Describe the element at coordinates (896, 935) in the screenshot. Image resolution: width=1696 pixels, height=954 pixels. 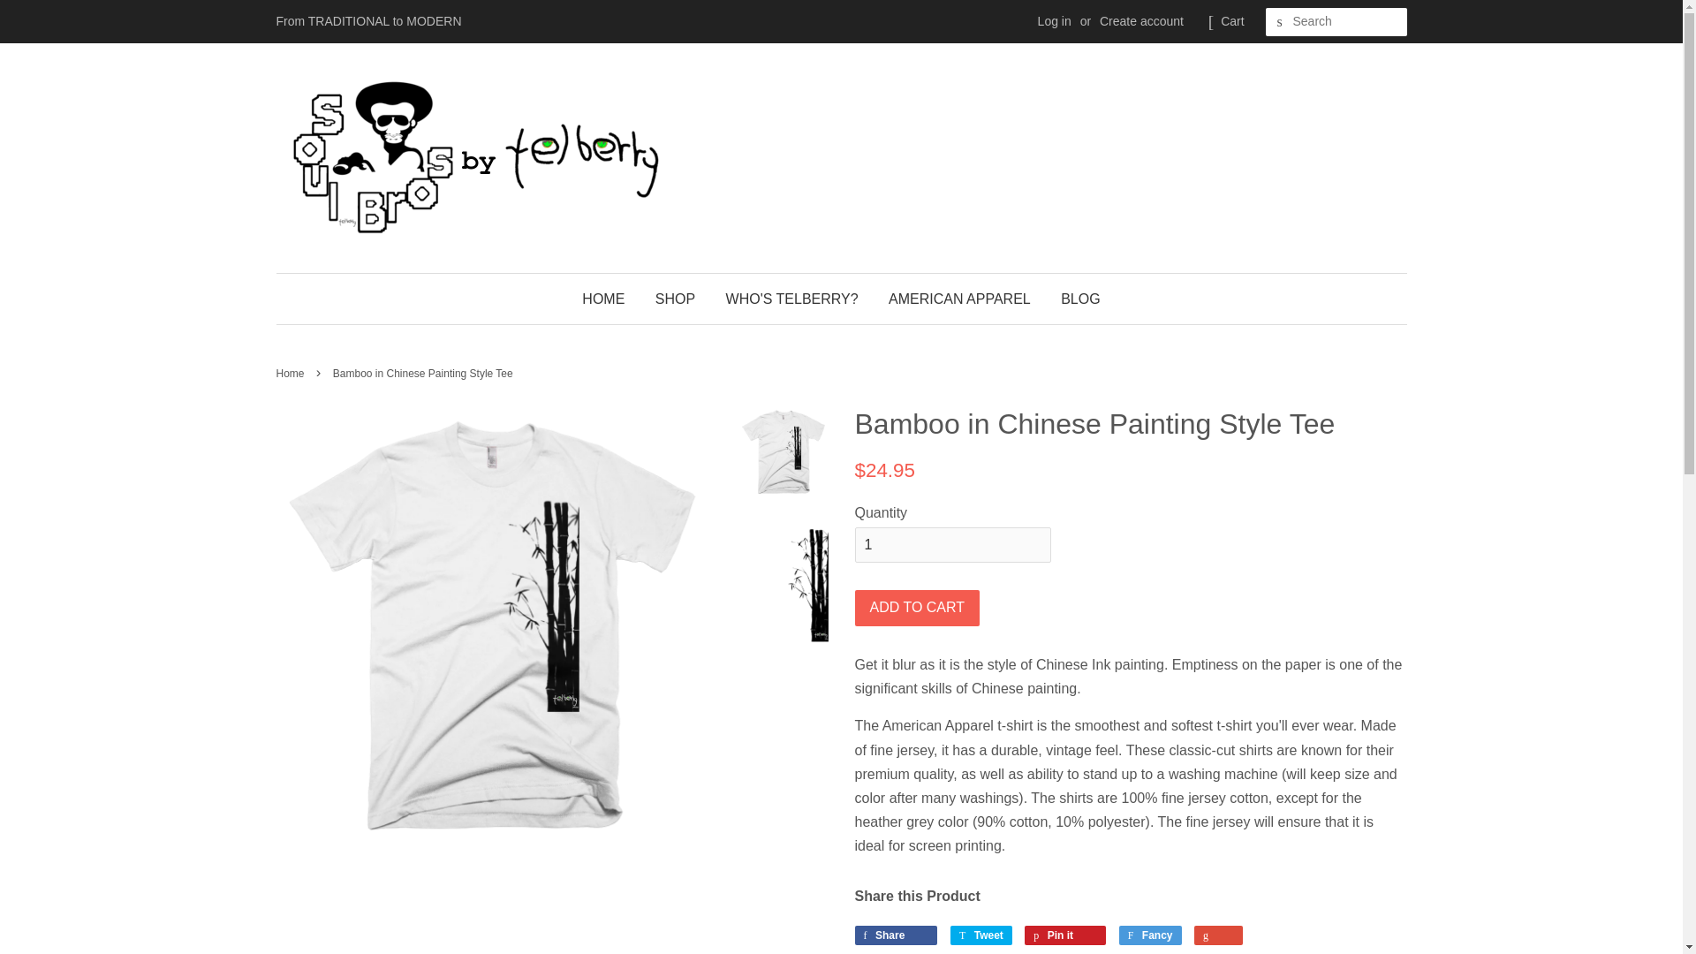
I see `Share` at that location.